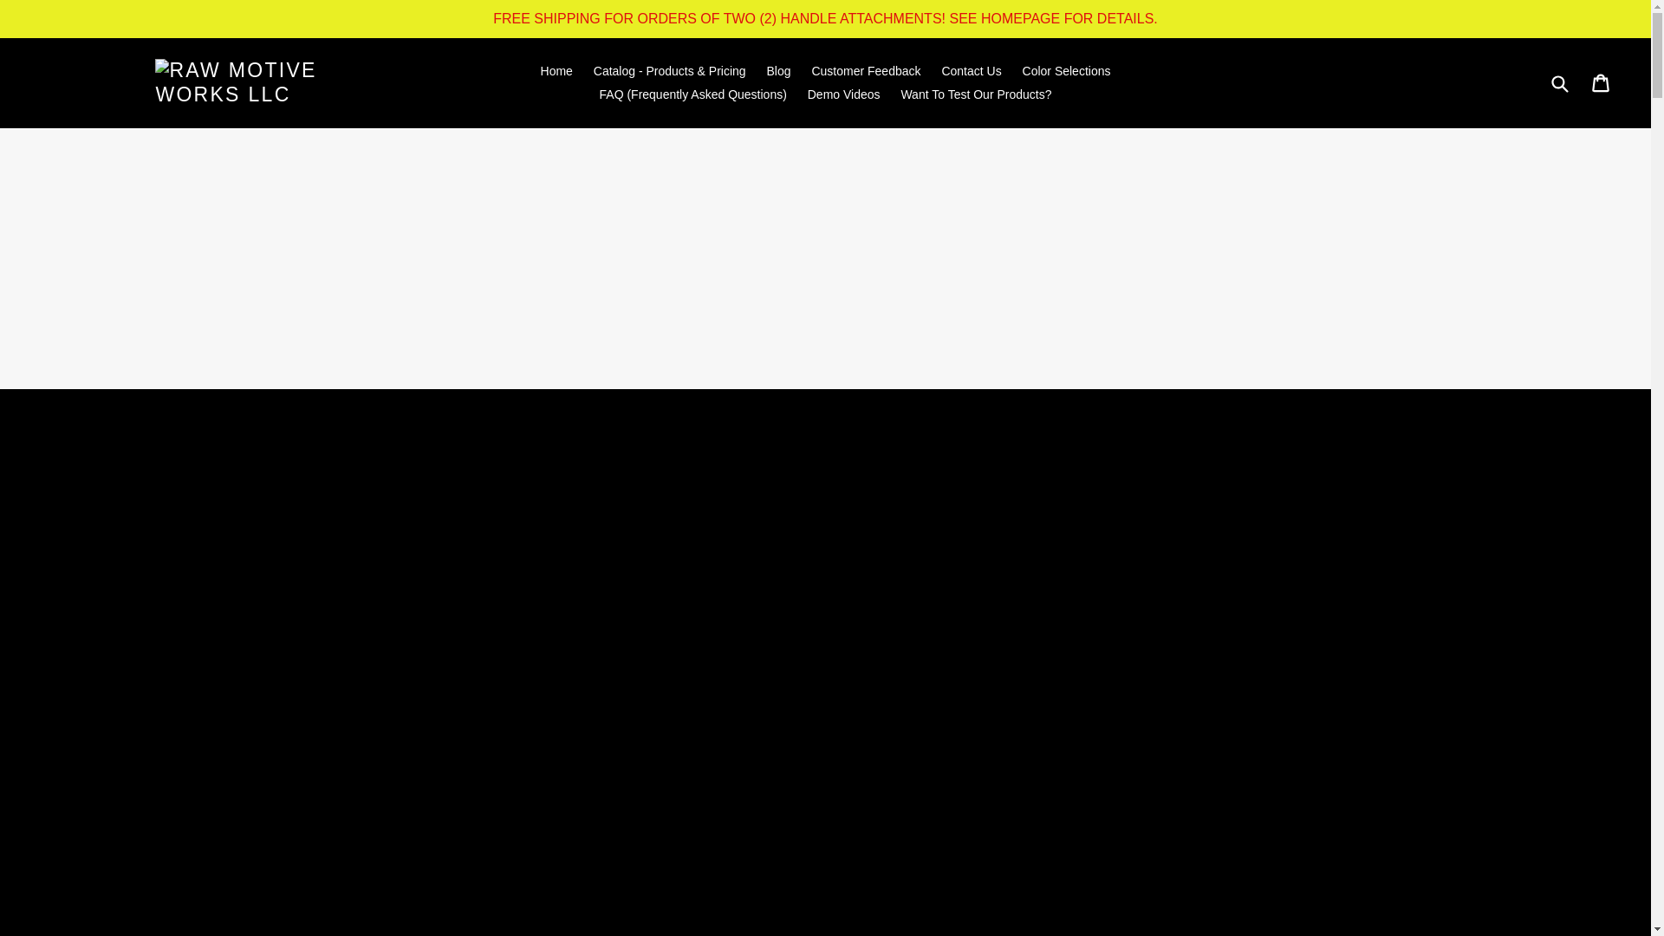 Image resolution: width=1664 pixels, height=936 pixels. Describe the element at coordinates (843, 95) in the screenshot. I see `Demo Videos` at that location.